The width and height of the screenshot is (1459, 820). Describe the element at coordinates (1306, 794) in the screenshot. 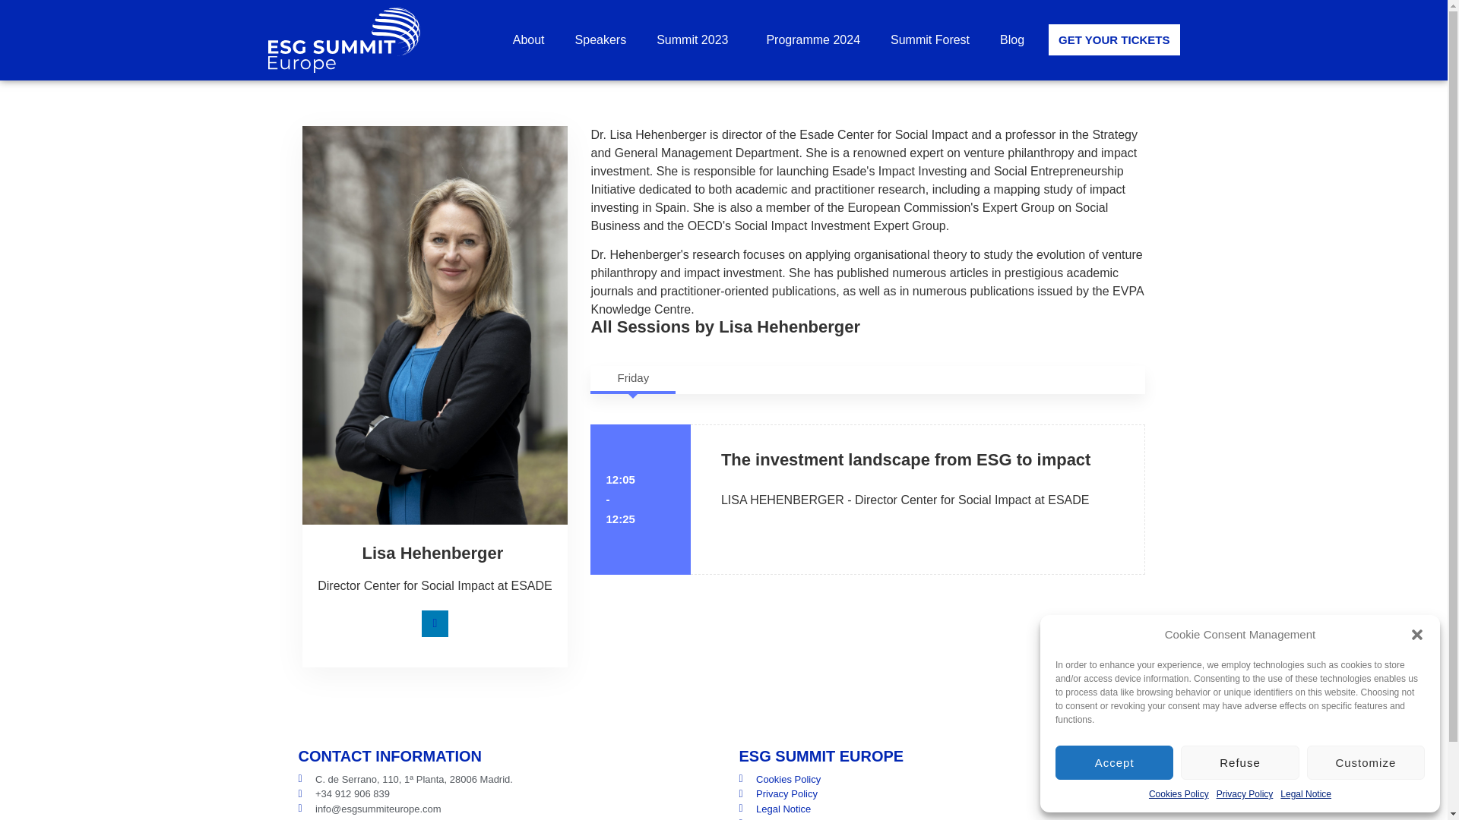

I see `Legal Notice` at that location.